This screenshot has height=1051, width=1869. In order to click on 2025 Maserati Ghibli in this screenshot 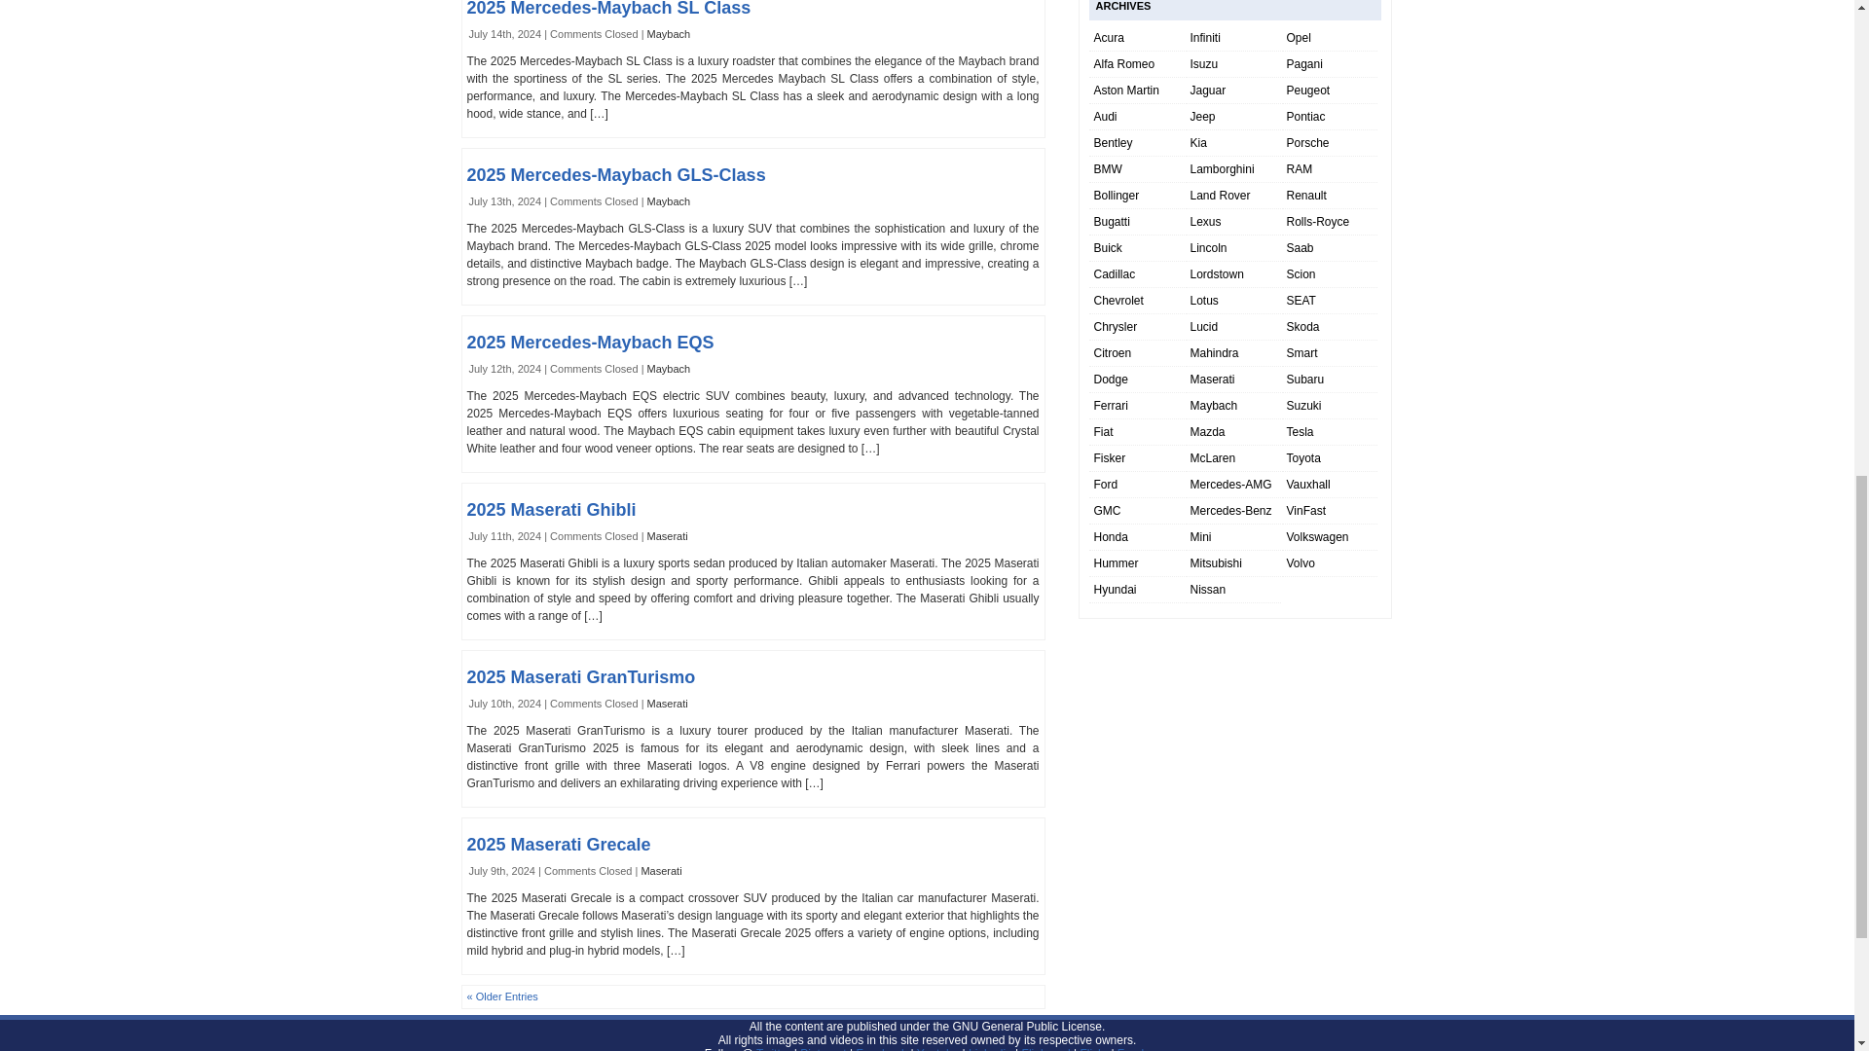, I will do `click(552, 510)`.